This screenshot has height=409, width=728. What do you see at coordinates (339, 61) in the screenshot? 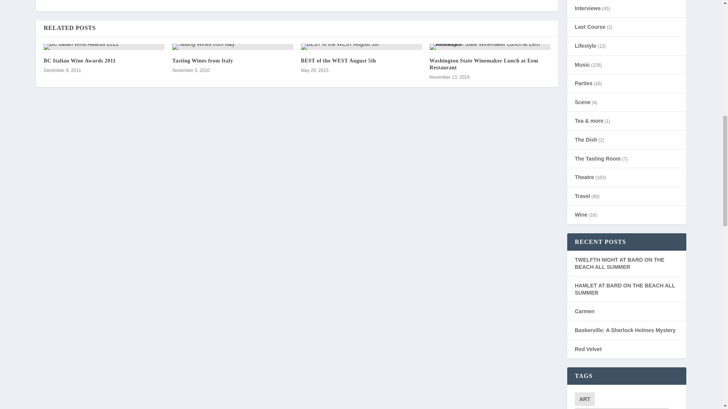
I see `BEST of the WEST August 5th` at bounding box center [339, 61].